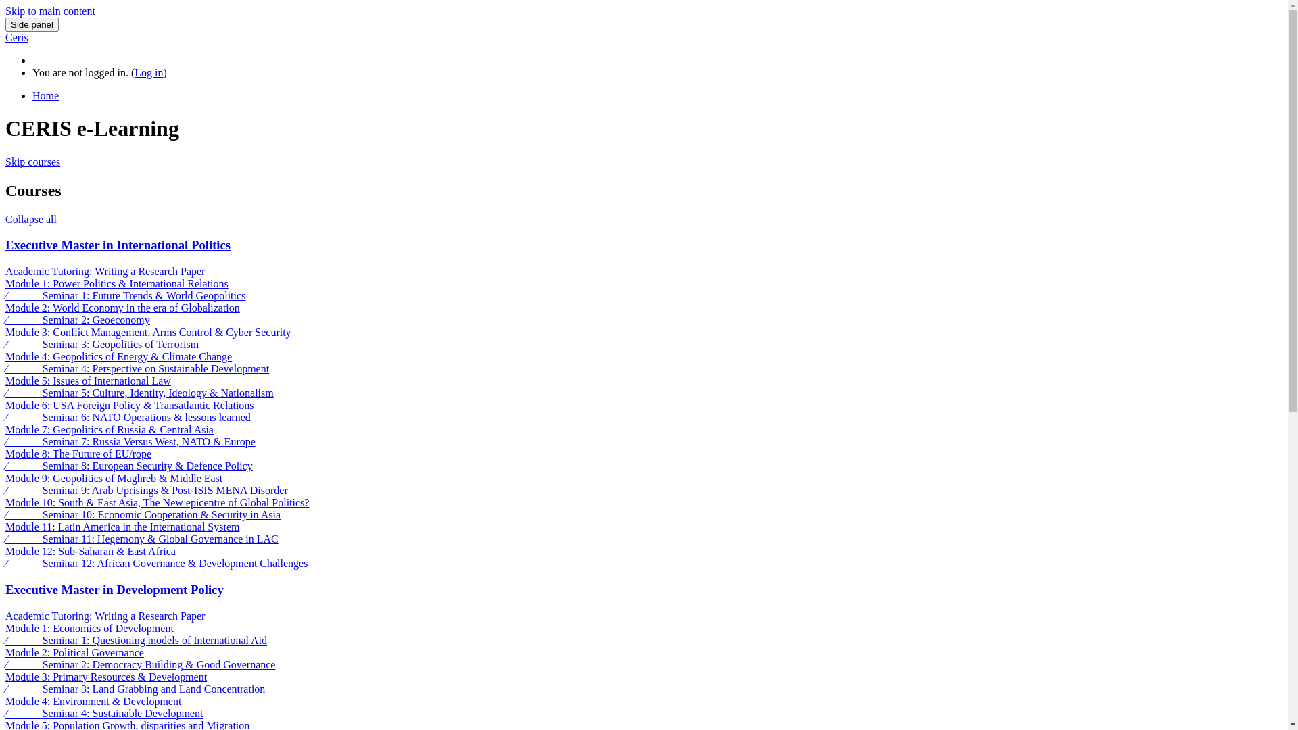  Describe the element at coordinates (91, 552) in the screenshot. I see `Module 12: Sub-Saharan & East Africa` at that location.